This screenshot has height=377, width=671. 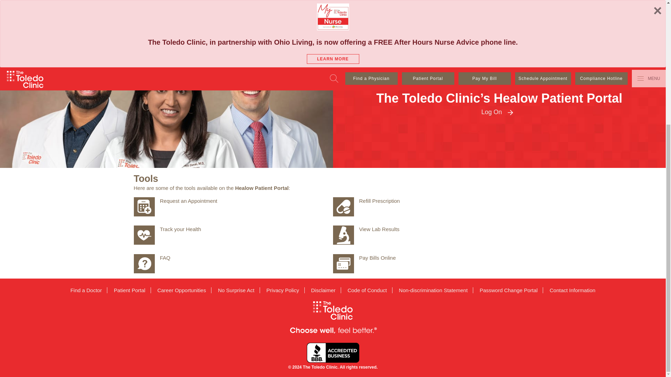 I want to click on Contact Information, so click(x=570, y=290).